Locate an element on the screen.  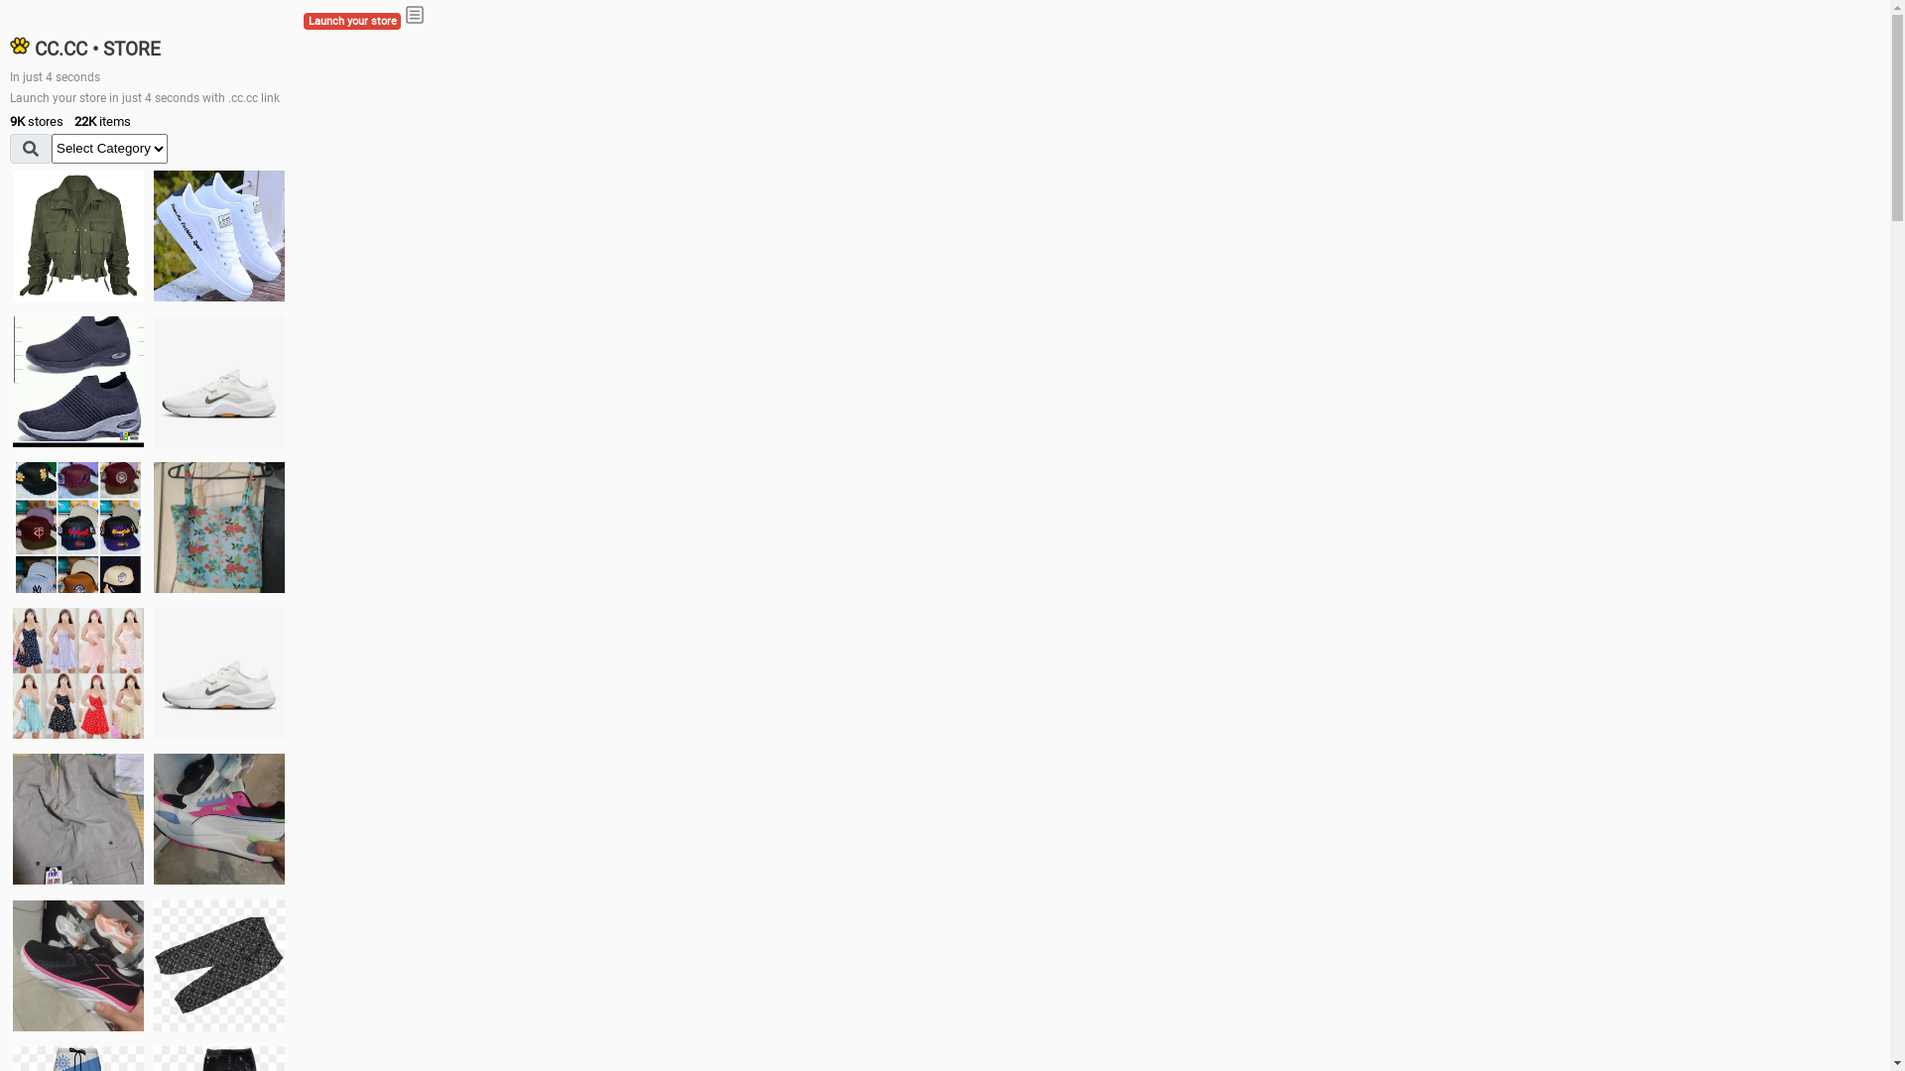
Shoes is located at coordinates (219, 672).